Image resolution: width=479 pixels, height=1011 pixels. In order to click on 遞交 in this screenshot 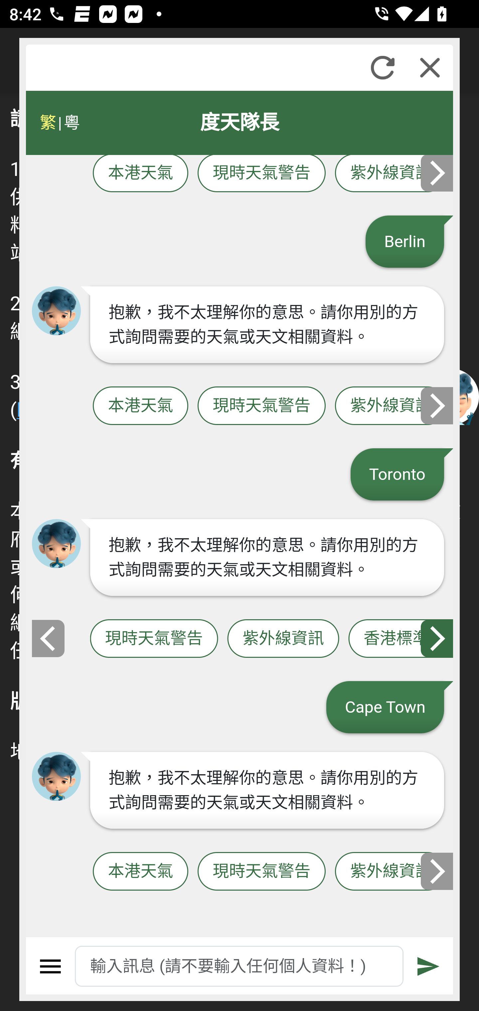, I will do `click(429, 966)`.